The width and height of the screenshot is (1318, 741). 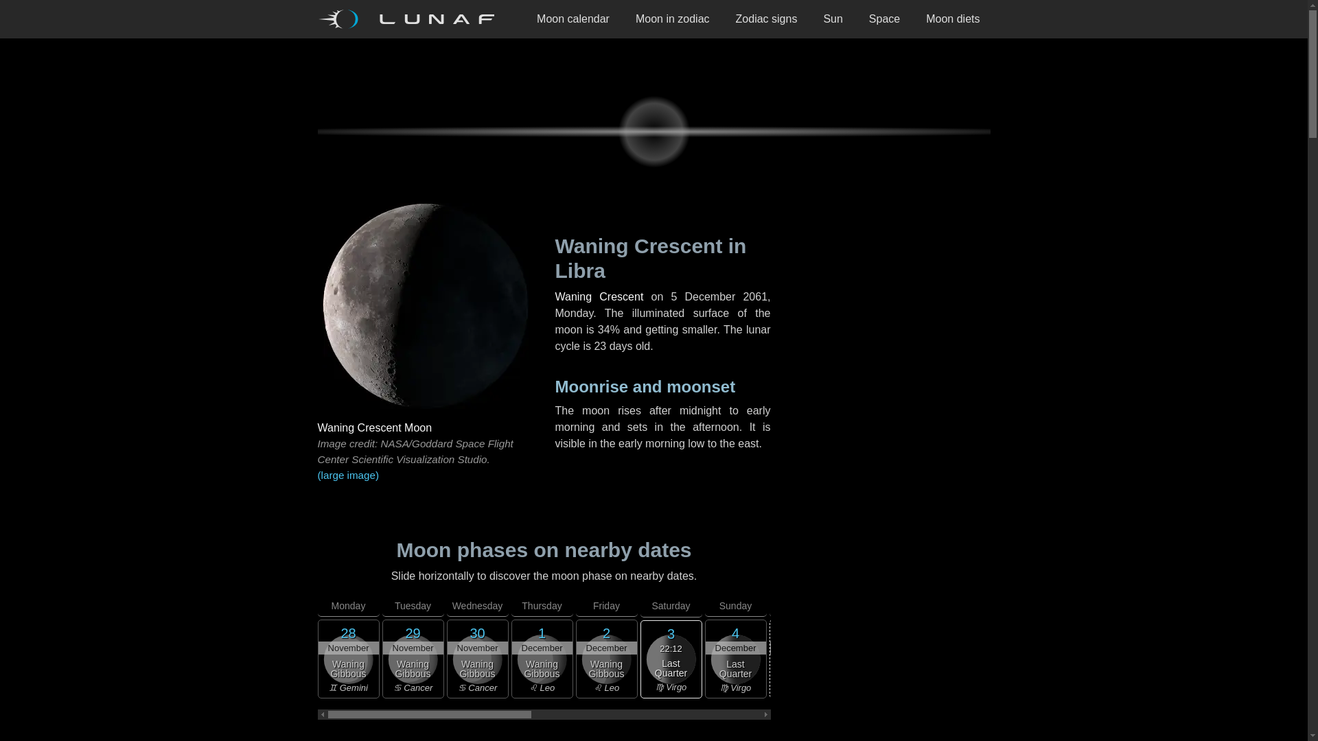 I want to click on Lunaf, so click(x=411, y=19).